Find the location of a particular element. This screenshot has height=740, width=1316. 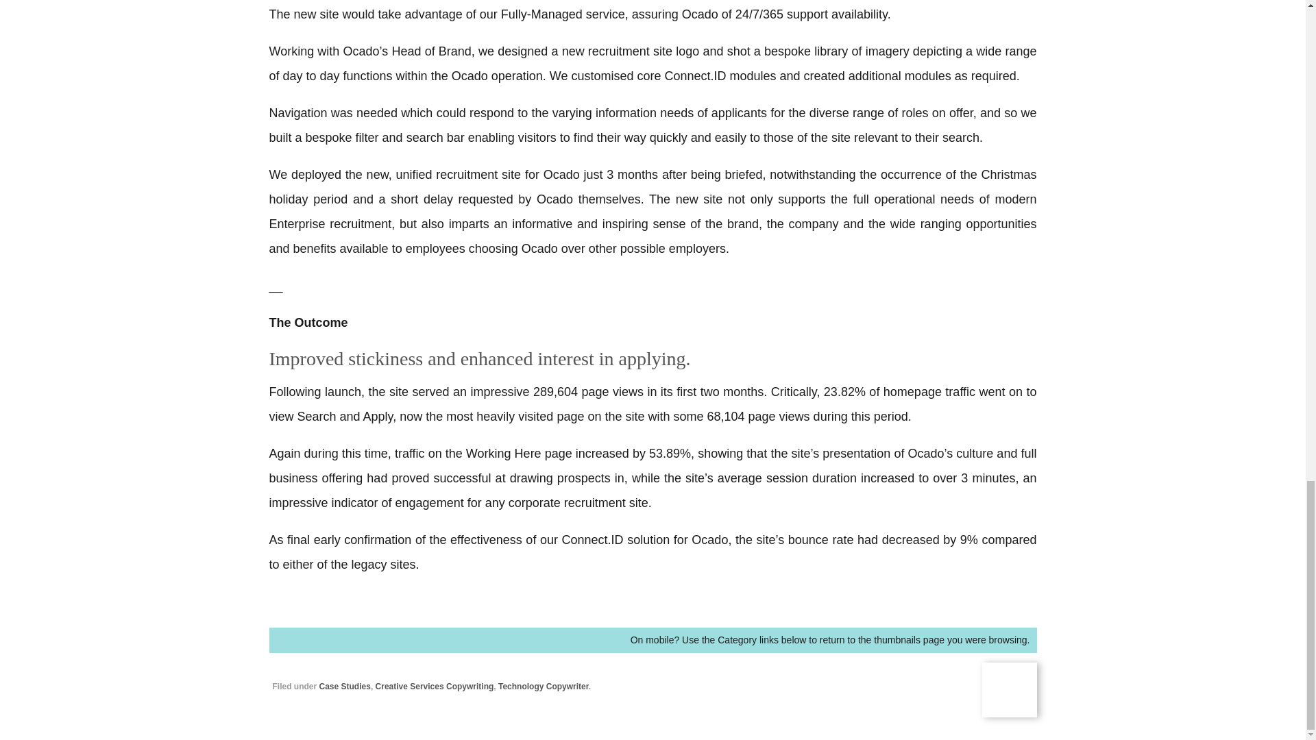

Technology Copywriter is located at coordinates (543, 686).